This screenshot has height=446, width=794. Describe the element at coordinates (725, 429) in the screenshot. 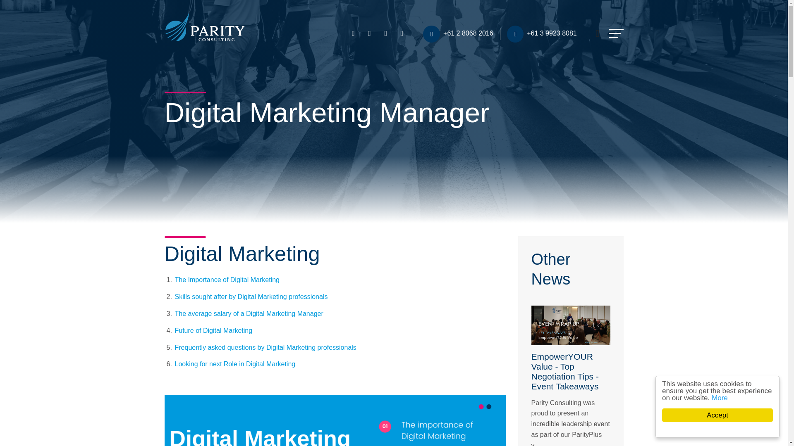

I see `Cookie Consent plugin for the EU cookie law` at that location.